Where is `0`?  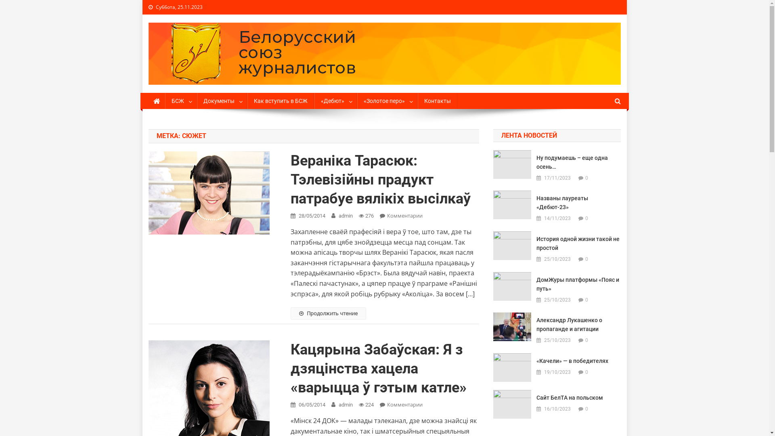 0 is located at coordinates (587, 340).